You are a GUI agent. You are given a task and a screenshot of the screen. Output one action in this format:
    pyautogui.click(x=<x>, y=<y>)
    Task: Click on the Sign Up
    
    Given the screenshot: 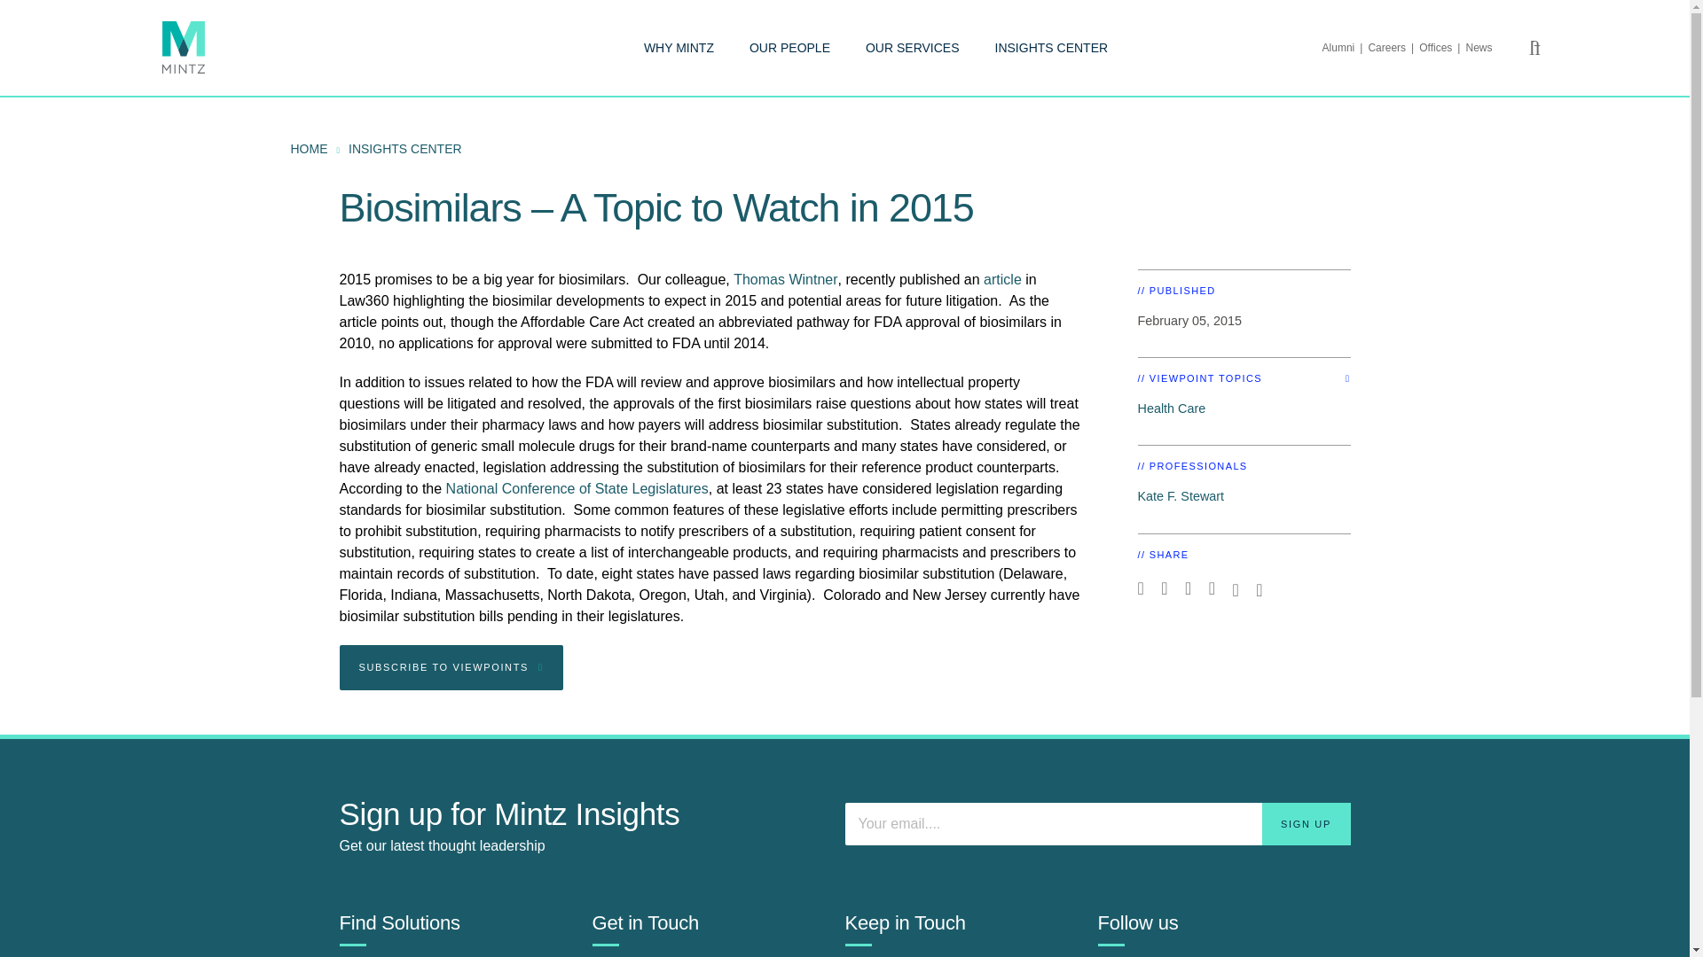 What is the action you would take?
    pyautogui.click(x=1306, y=824)
    